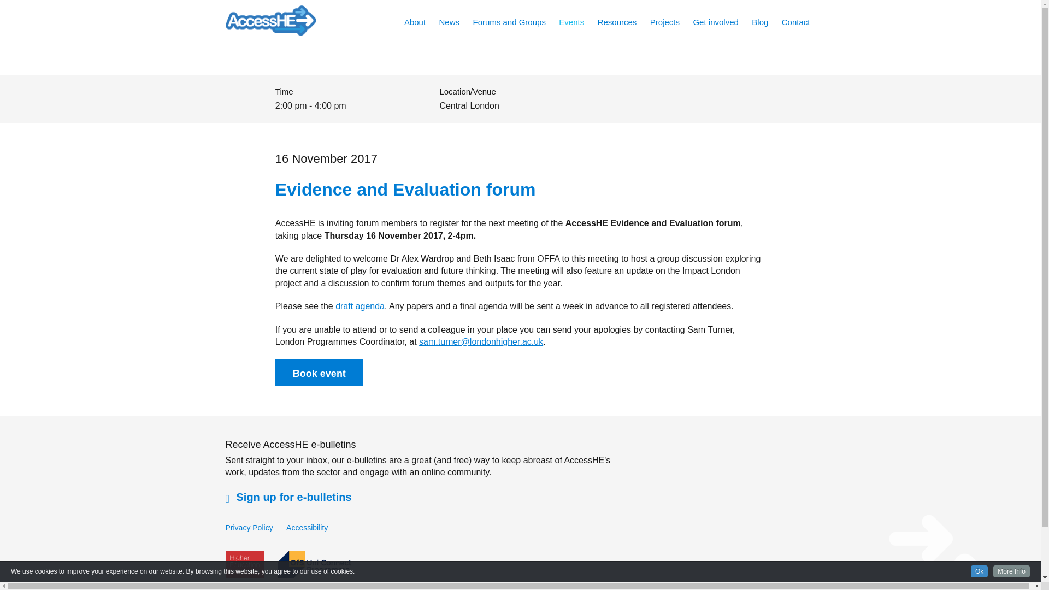  Describe the element at coordinates (450, 22) in the screenshot. I see `News` at that location.